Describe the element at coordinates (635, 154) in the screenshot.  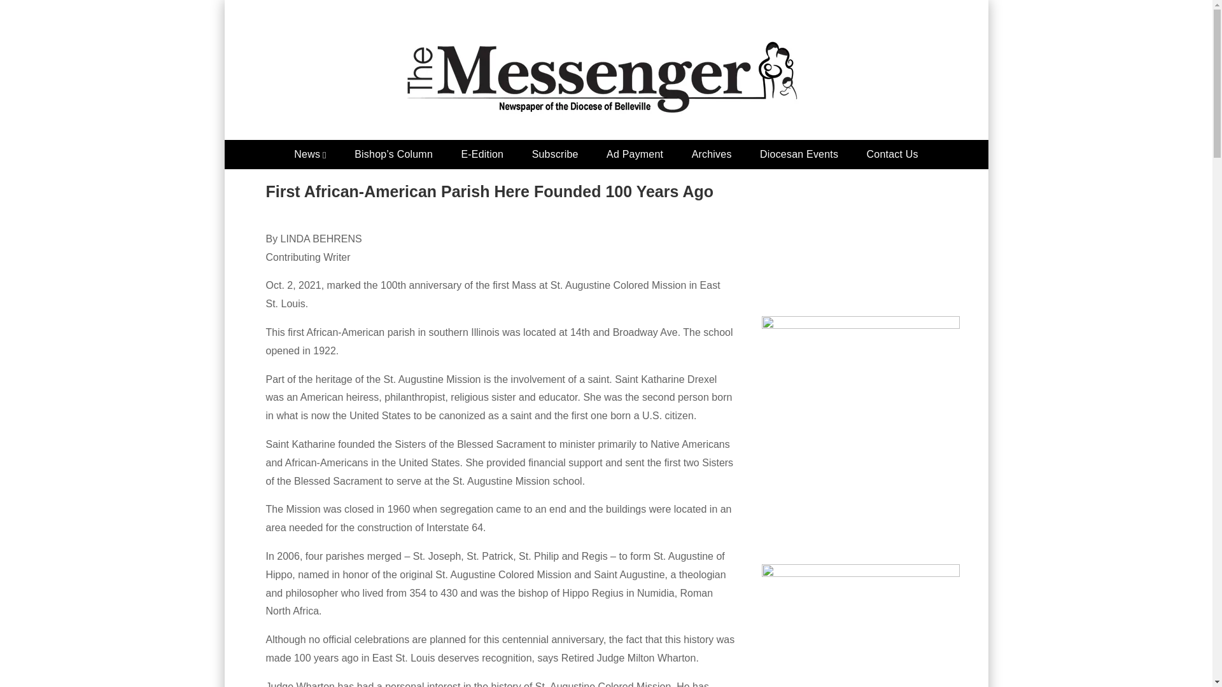
I see `Ad Payment` at that location.